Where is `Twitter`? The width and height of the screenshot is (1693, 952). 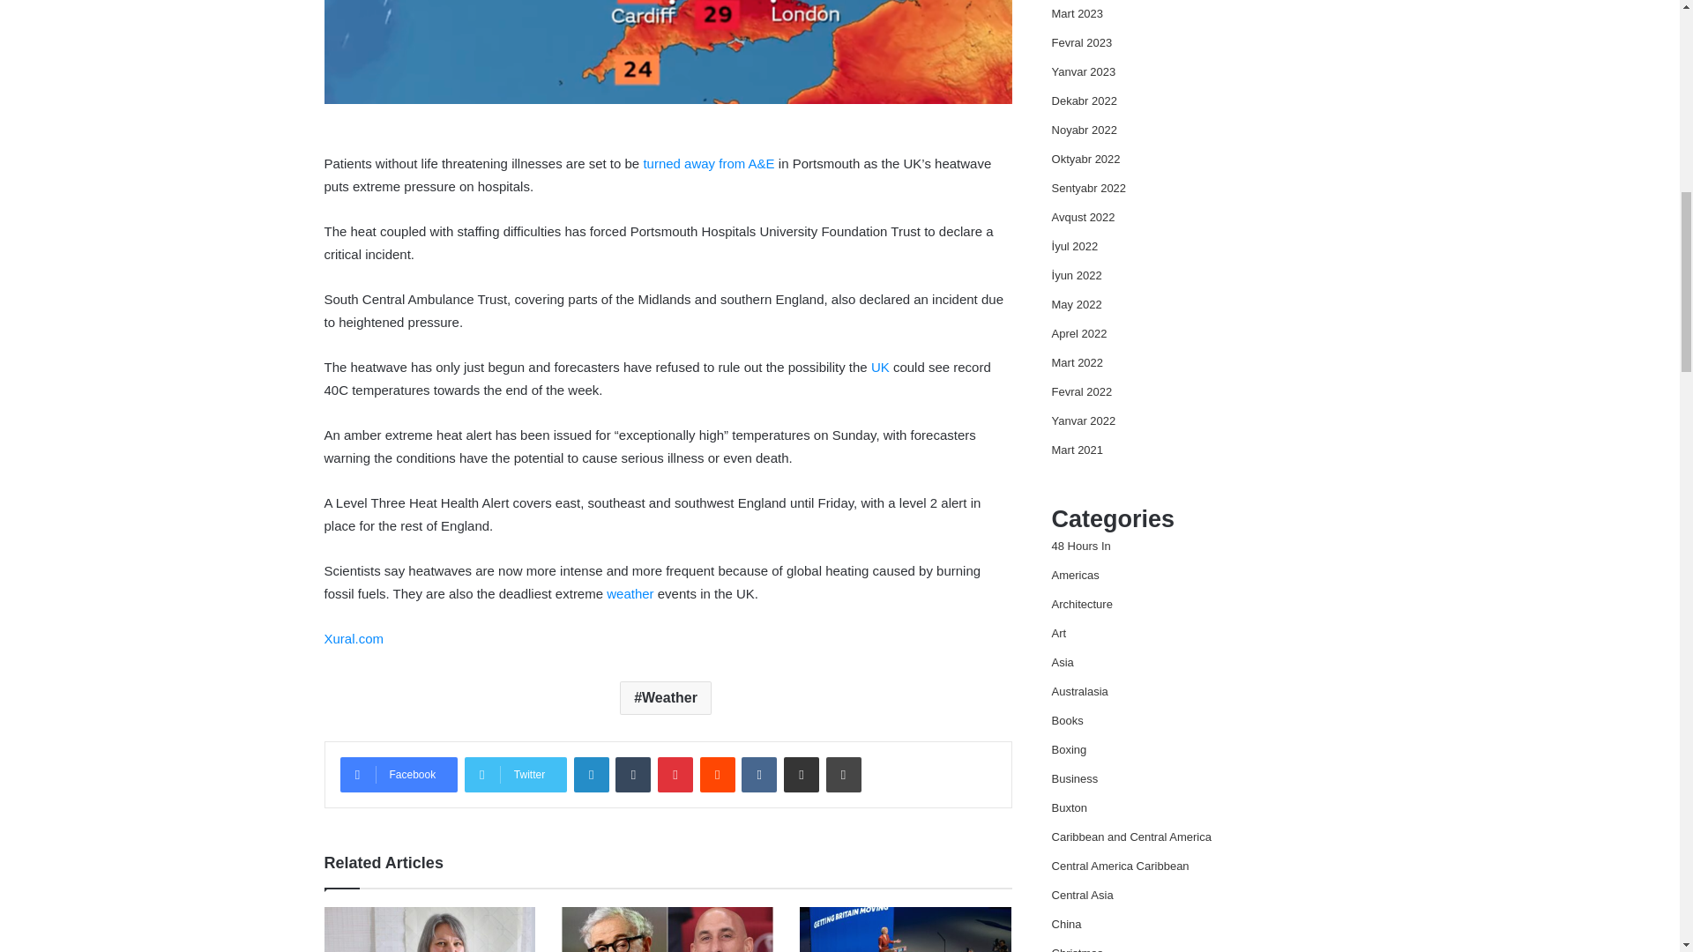
Twitter is located at coordinates (515, 774).